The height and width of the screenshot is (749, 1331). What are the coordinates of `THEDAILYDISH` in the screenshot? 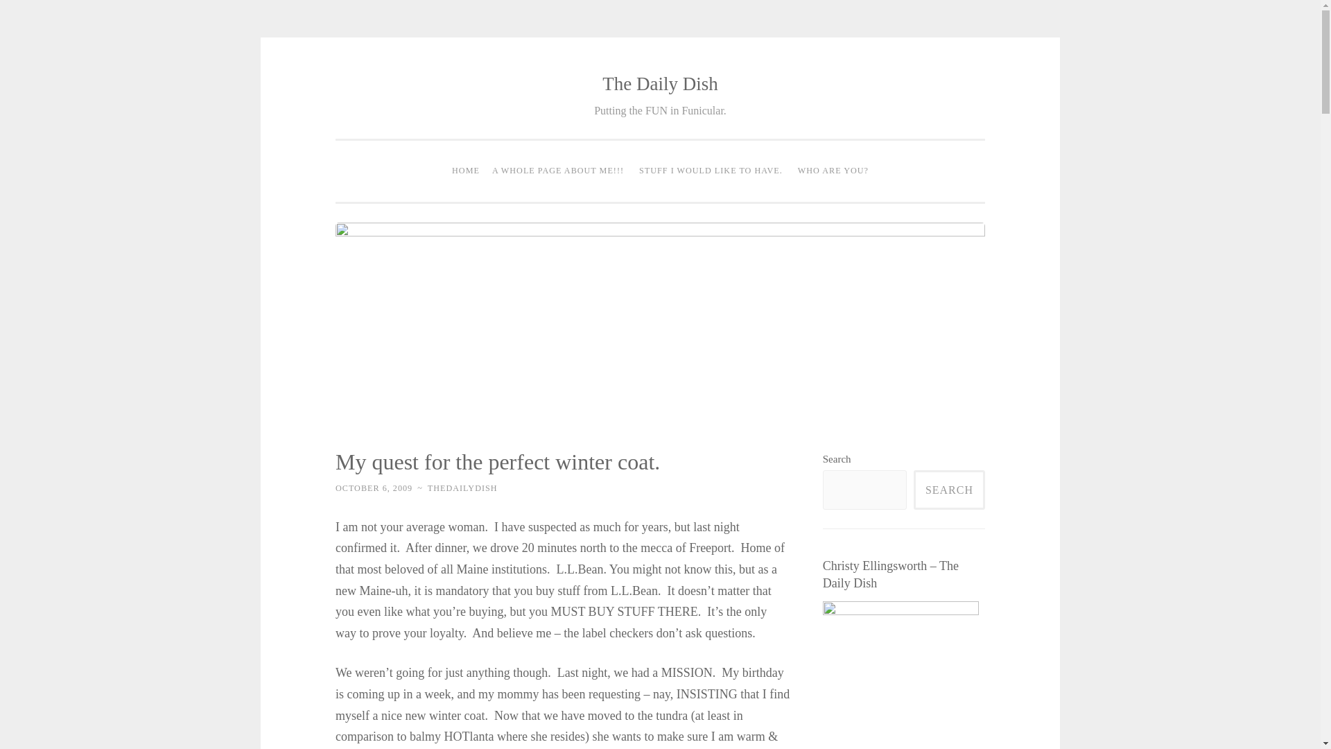 It's located at (462, 488).